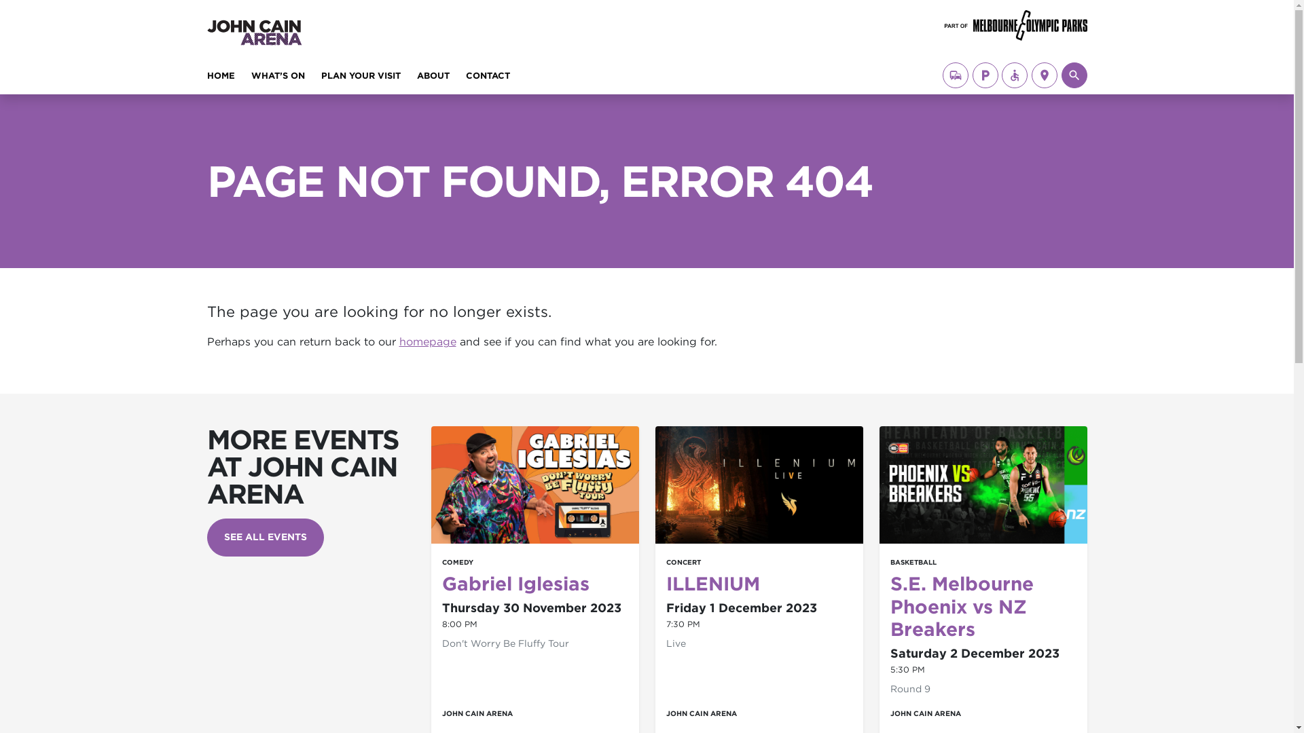 The height and width of the screenshot is (733, 1304). Describe the element at coordinates (1045, 75) in the screenshot. I see `location_on
Maps` at that location.